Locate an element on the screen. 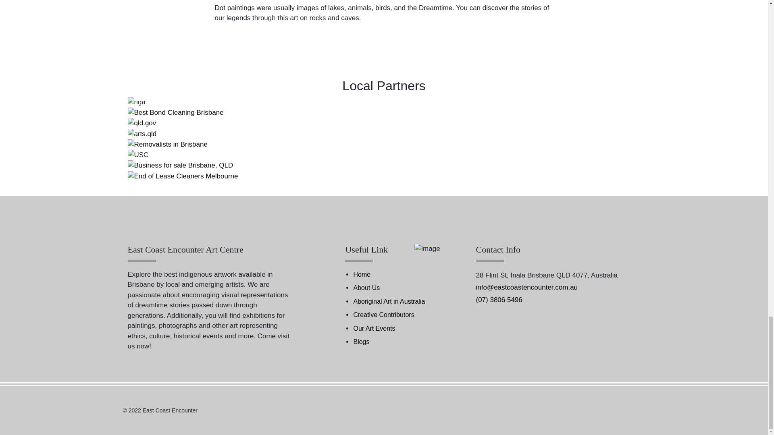 Image resolution: width=774 pixels, height=435 pixels. USC is located at coordinates (138, 155).